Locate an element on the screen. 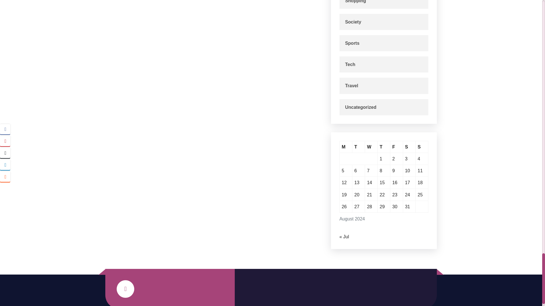 The image size is (545, 306). Tuesday is located at coordinates (359, 147).